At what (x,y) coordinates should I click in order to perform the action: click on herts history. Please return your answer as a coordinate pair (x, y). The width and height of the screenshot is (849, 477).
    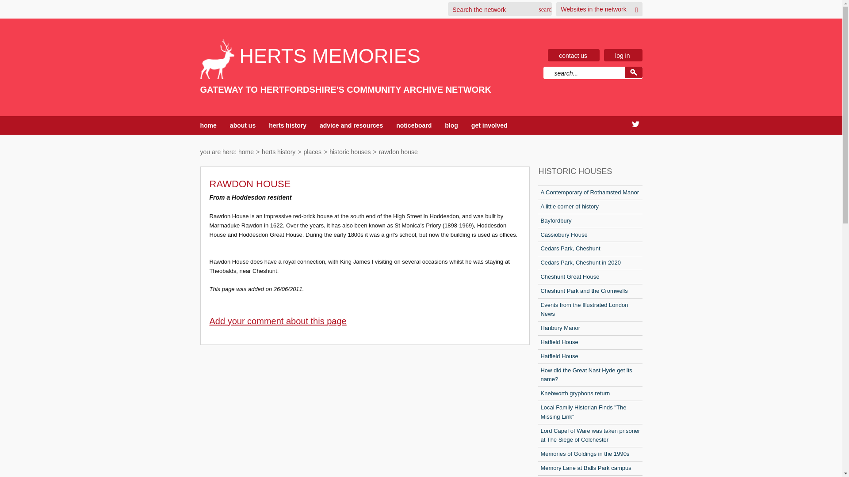
    Looking at the image, I should click on (287, 125).